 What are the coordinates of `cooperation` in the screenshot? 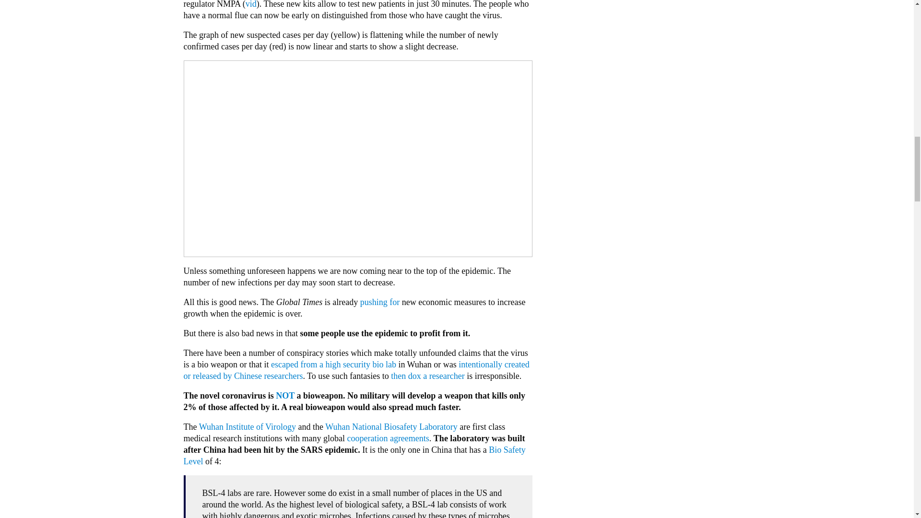 It's located at (367, 438).